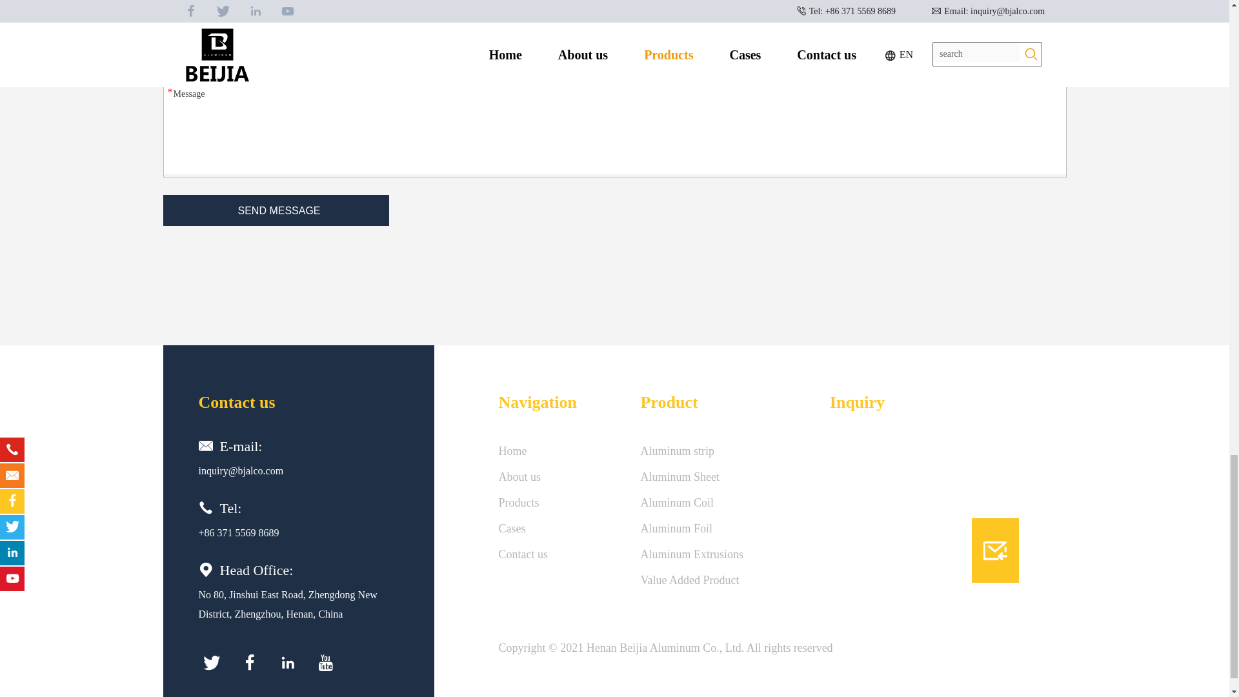 The image size is (1239, 697). What do you see at coordinates (249, 662) in the screenshot?
I see `facebook` at bounding box center [249, 662].